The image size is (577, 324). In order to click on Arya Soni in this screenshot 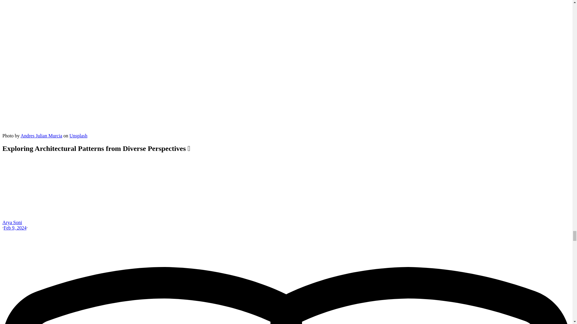, I will do `click(12, 222)`.